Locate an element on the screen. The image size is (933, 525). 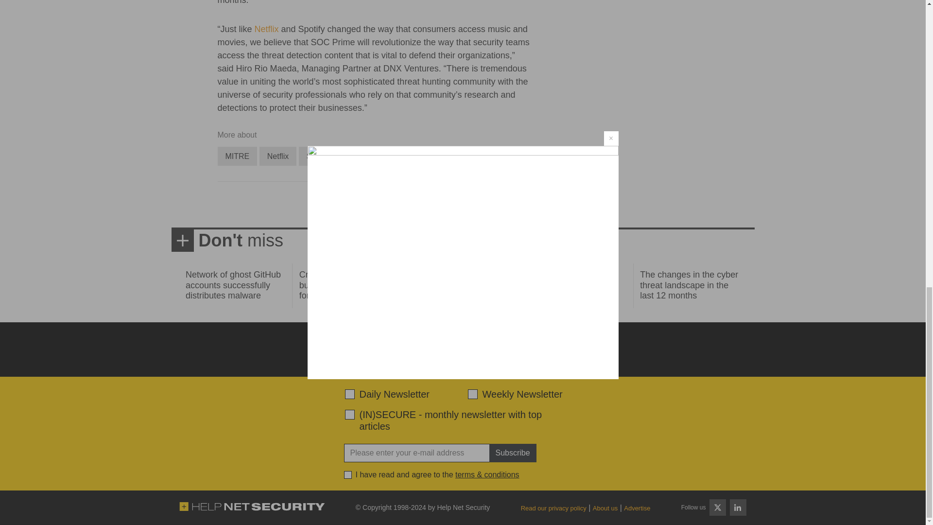
28abe5d9ef is located at coordinates (350, 414).